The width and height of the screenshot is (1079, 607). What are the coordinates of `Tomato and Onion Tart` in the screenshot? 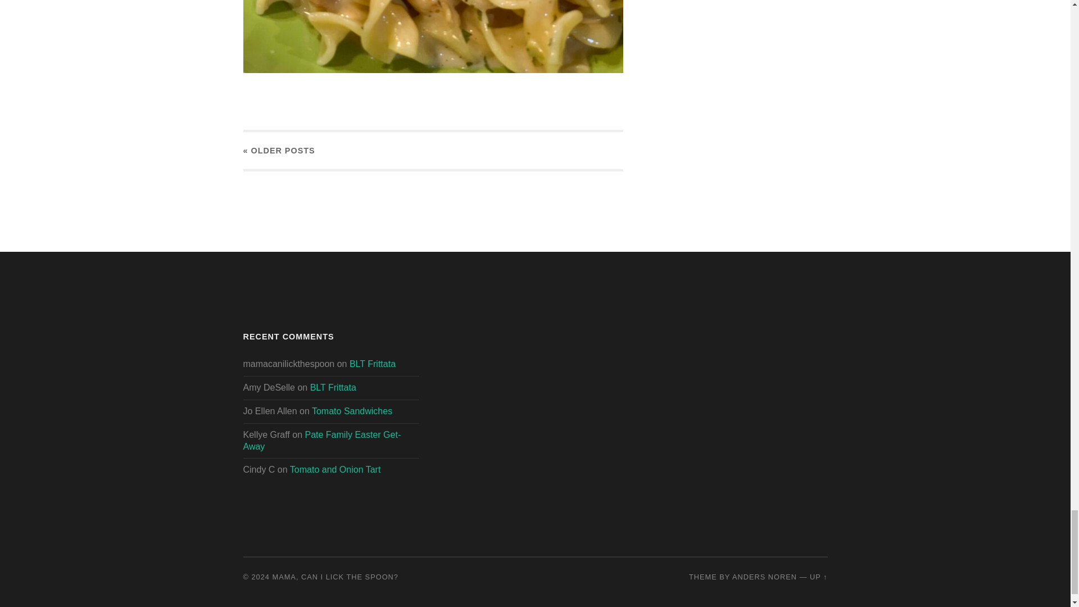 It's located at (335, 469).